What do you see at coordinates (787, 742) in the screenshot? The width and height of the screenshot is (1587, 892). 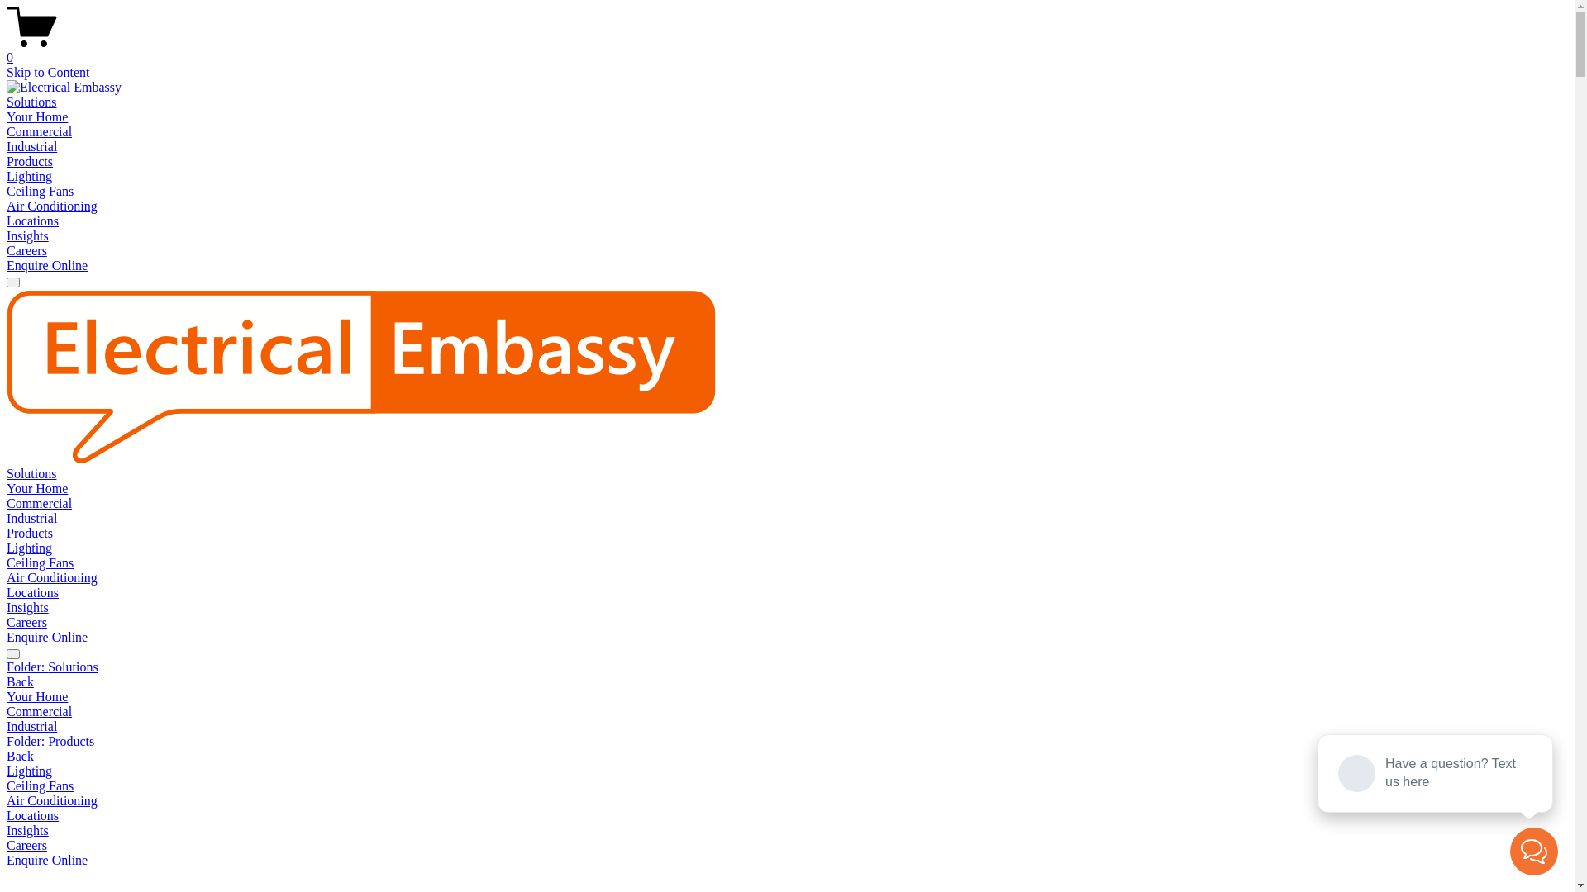 I see `Folder: Products` at bounding box center [787, 742].